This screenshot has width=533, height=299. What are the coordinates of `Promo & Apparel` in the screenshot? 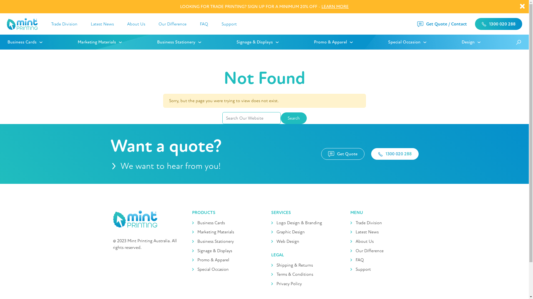 It's located at (225, 260).